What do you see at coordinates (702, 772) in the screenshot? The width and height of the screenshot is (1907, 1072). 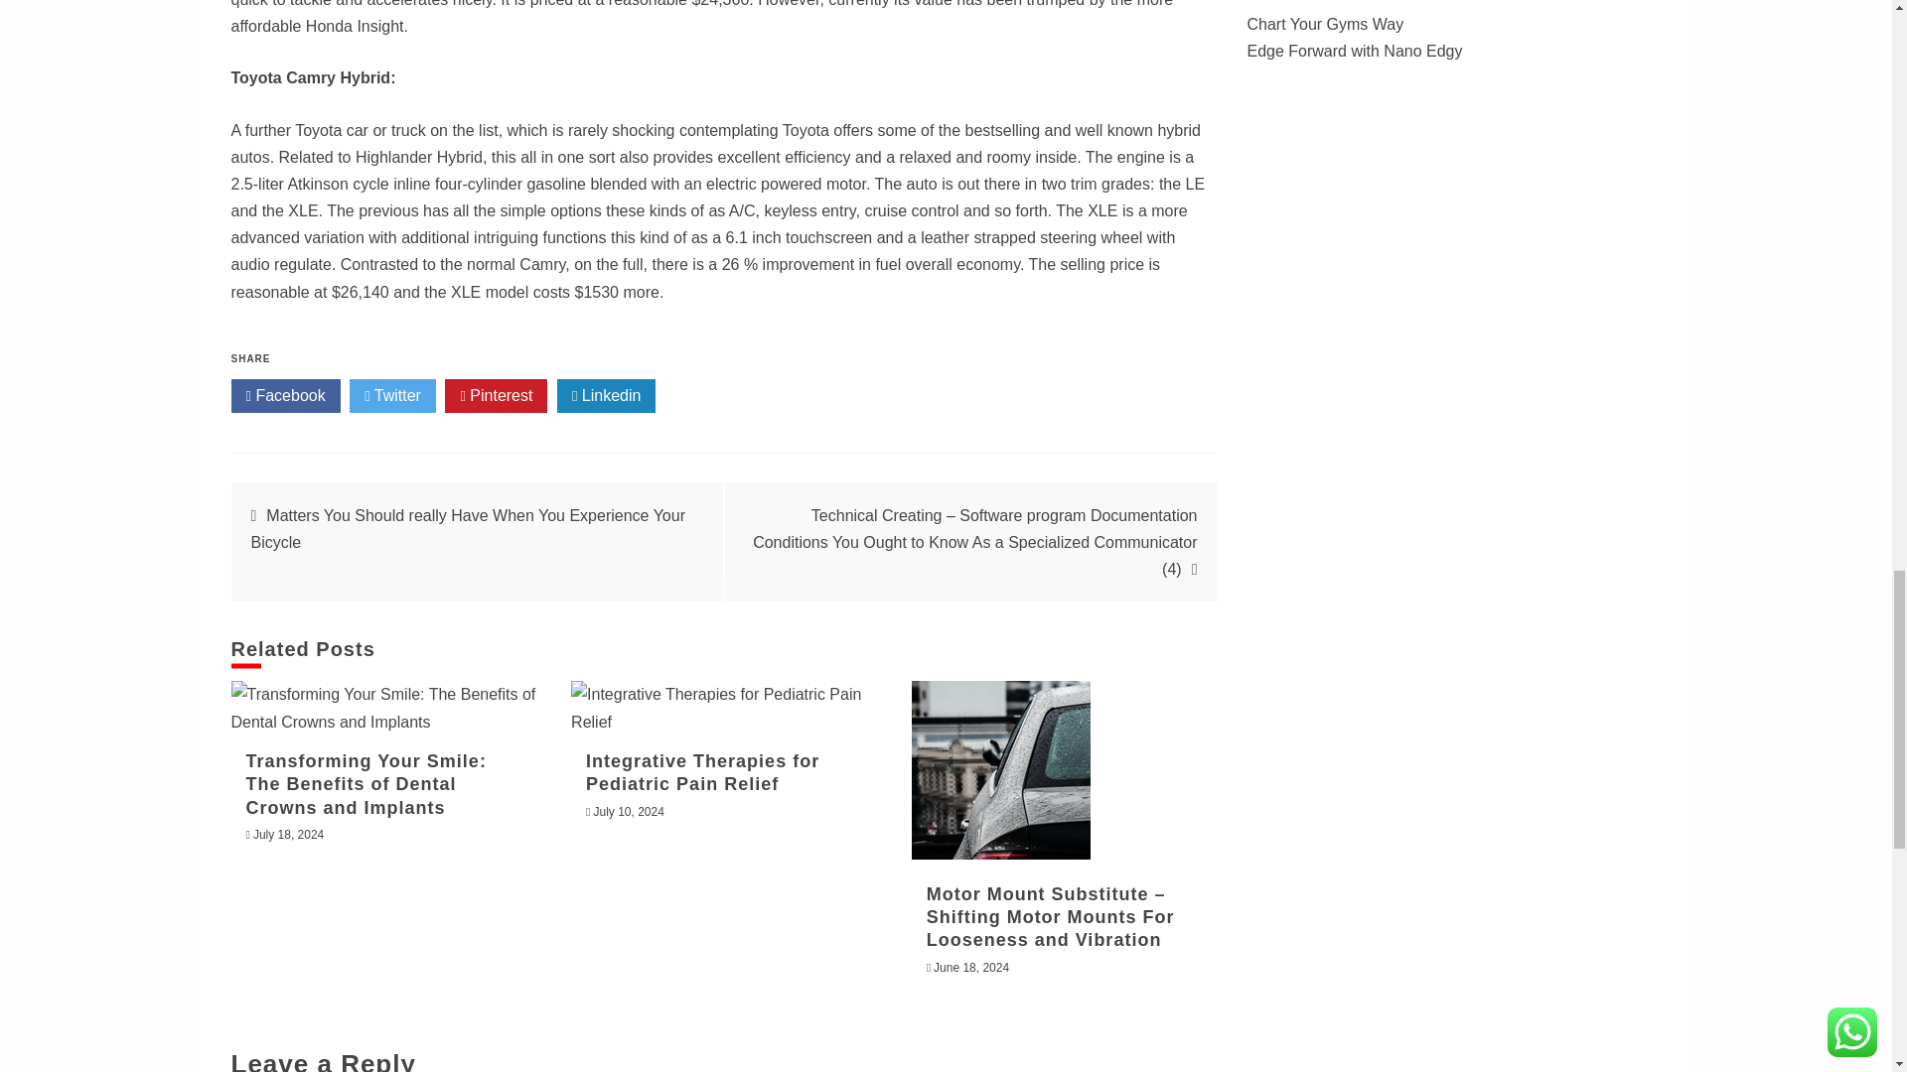 I see `Integrative Therapies for Pediatric Pain Relief` at bounding box center [702, 772].